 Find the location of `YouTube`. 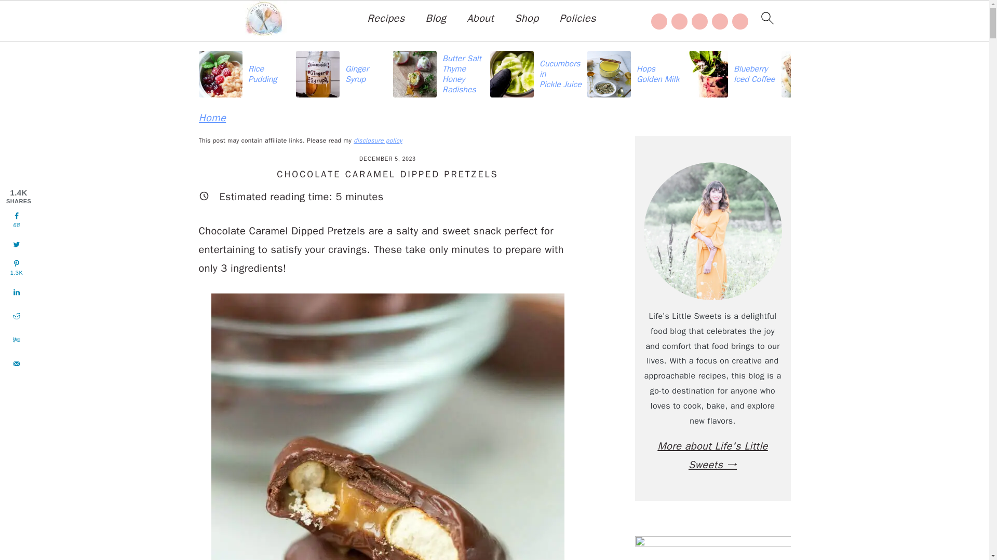

YouTube is located at coordinates (740, 21).